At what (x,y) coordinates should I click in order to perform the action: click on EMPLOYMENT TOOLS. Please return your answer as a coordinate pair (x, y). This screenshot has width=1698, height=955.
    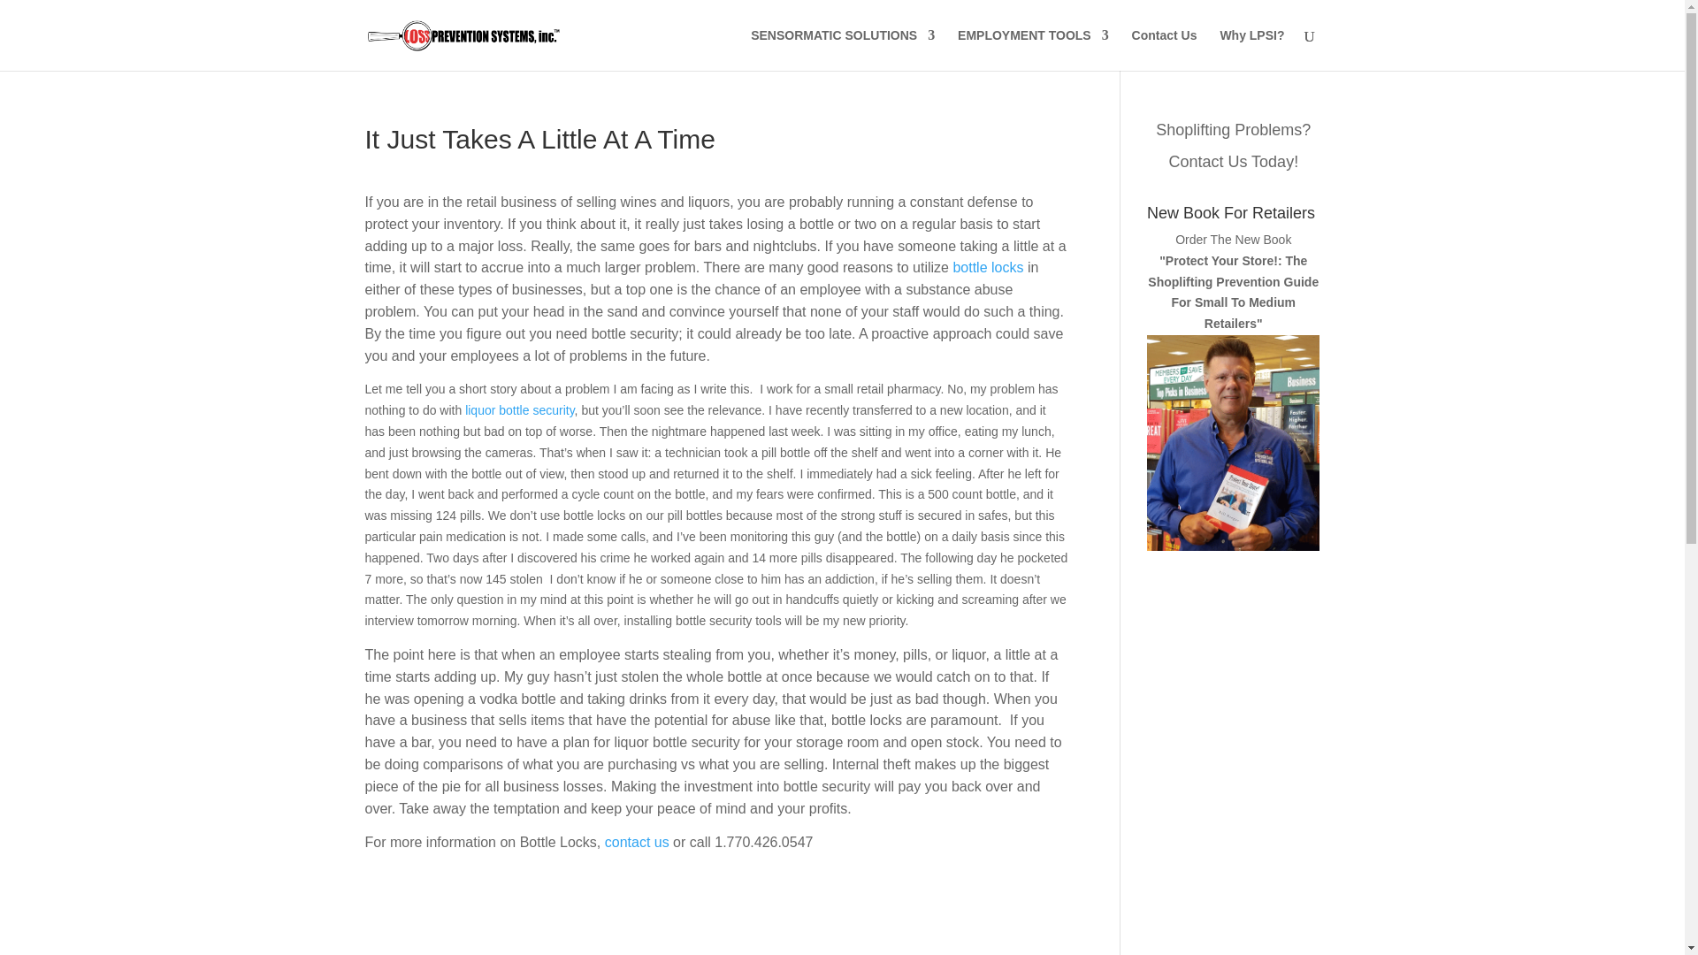
    Looking at the image, I should click on (1033, 50).